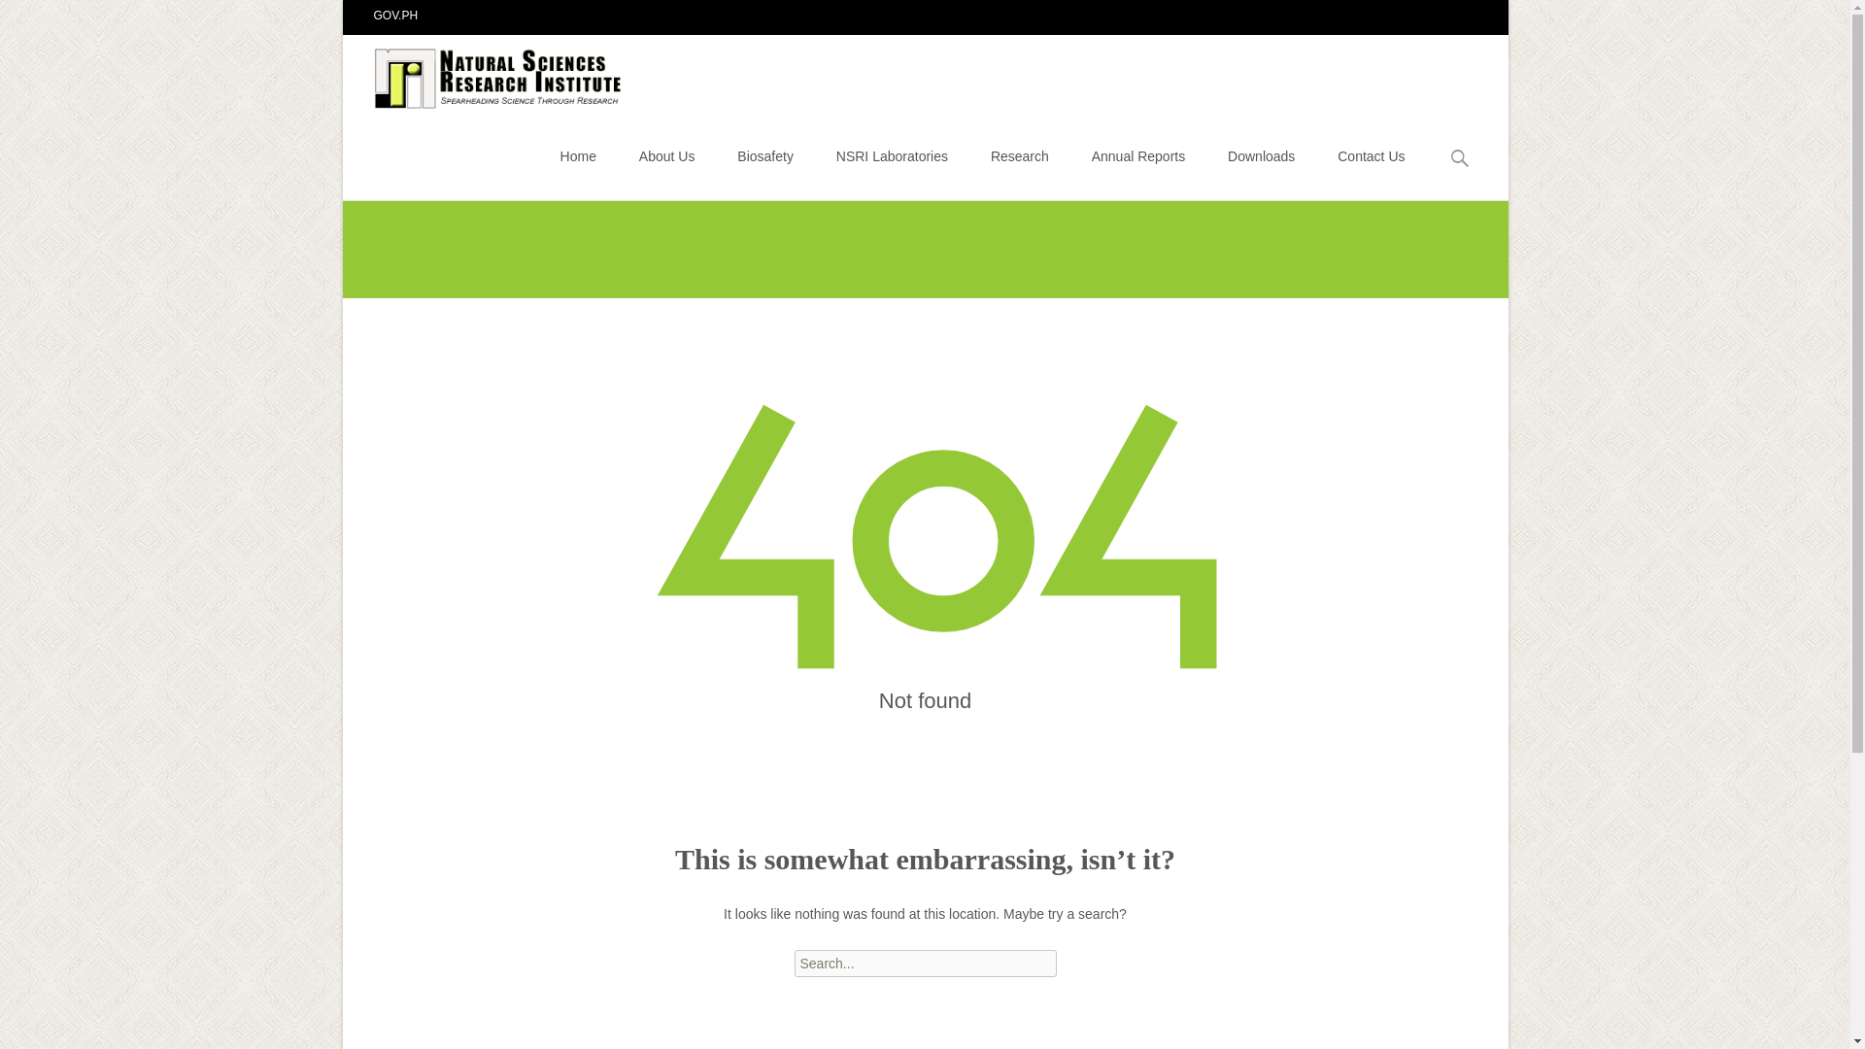  What do you see at coordinates (925, 964) in the screenshot?
I see `Search for:` at bounding box center [925, 964].